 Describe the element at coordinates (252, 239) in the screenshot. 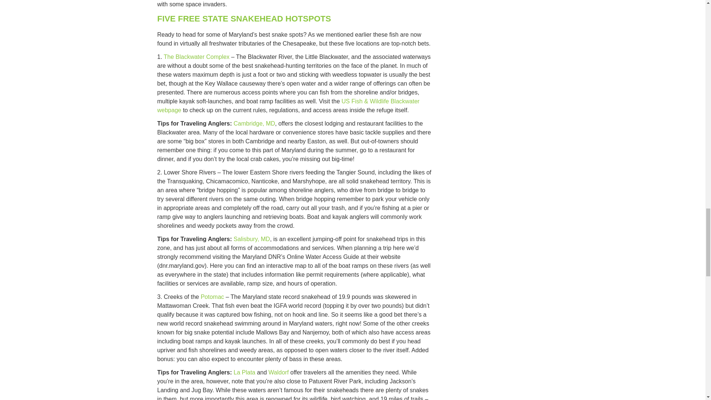

I see `Salisbury, MD` at that location.